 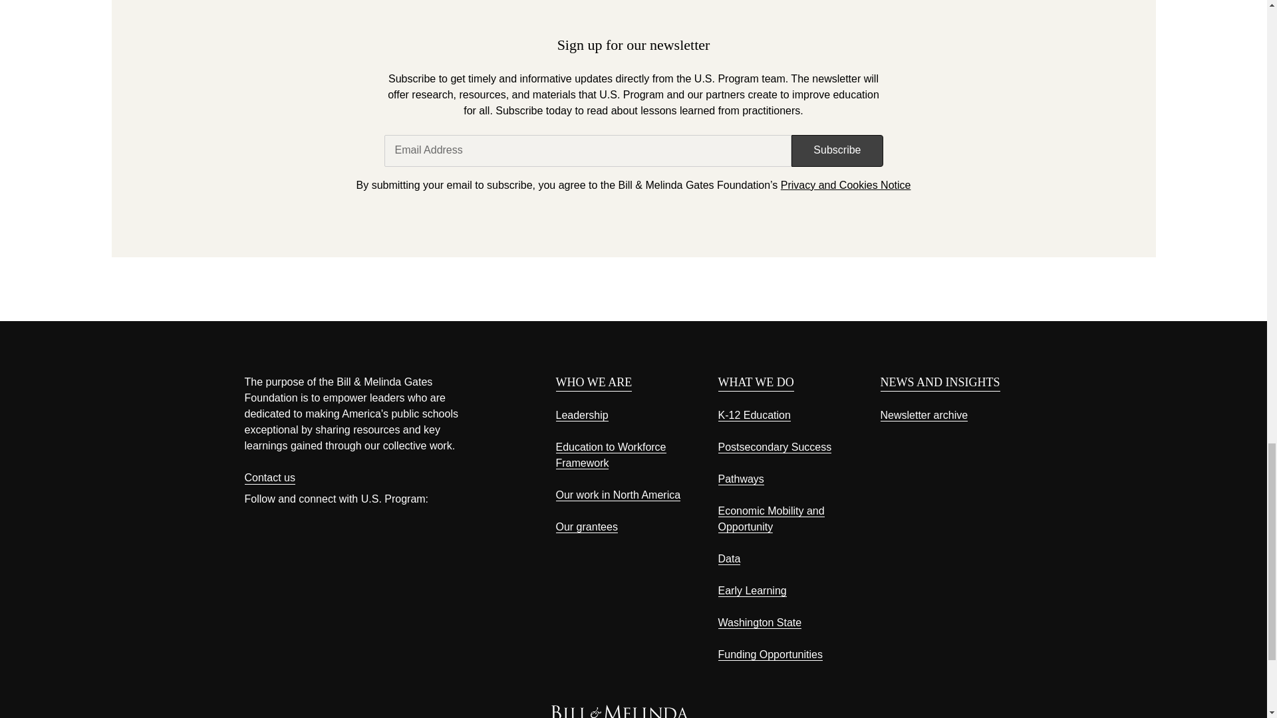 What do you see at coordinates (770, 654) in the screenshot?
I see `Funding Opportunities` at bounding box center [770, 654].